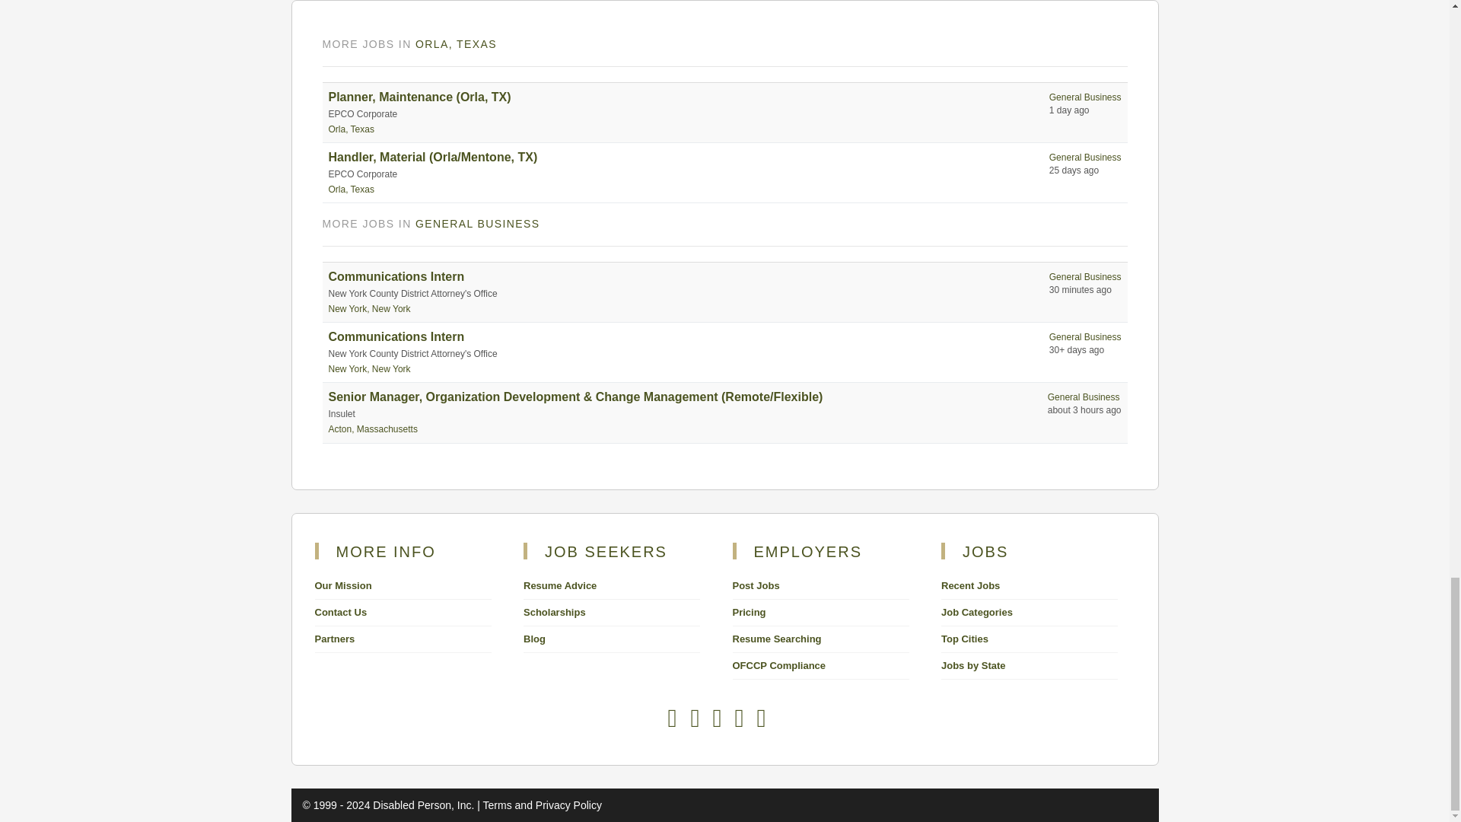 Image resolution: width=1461 pixels, height=822 pixels. What do you see at coordinates (344, 585) in the screenshot?
I see `Our Mission` at bounding box center [344, 585].